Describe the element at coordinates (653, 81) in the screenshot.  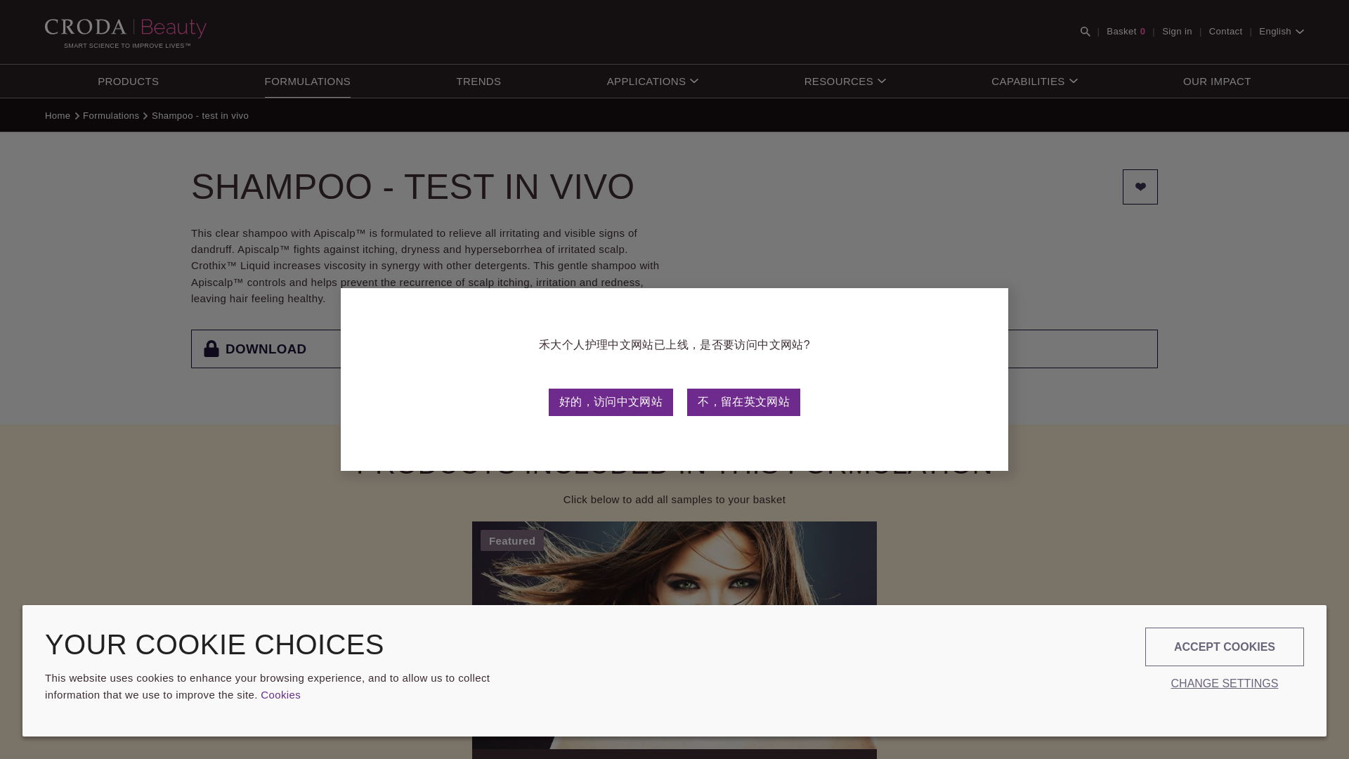
I see `SKIP TO CONTENT` at that location.